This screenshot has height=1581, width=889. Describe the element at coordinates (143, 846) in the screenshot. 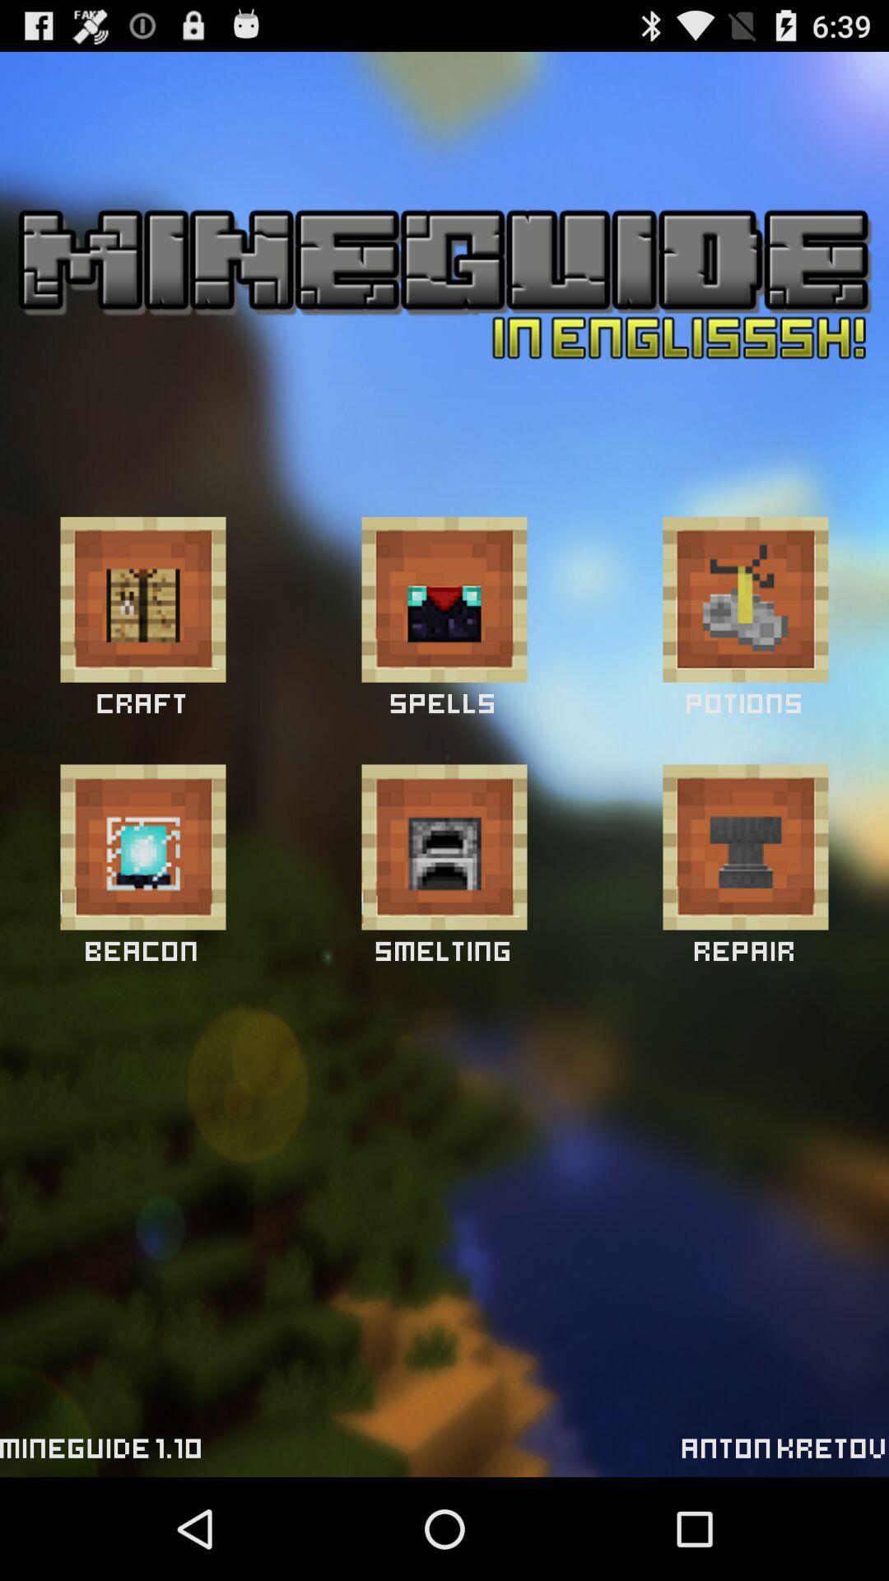

I see `choose app above the beacon item` at that location.